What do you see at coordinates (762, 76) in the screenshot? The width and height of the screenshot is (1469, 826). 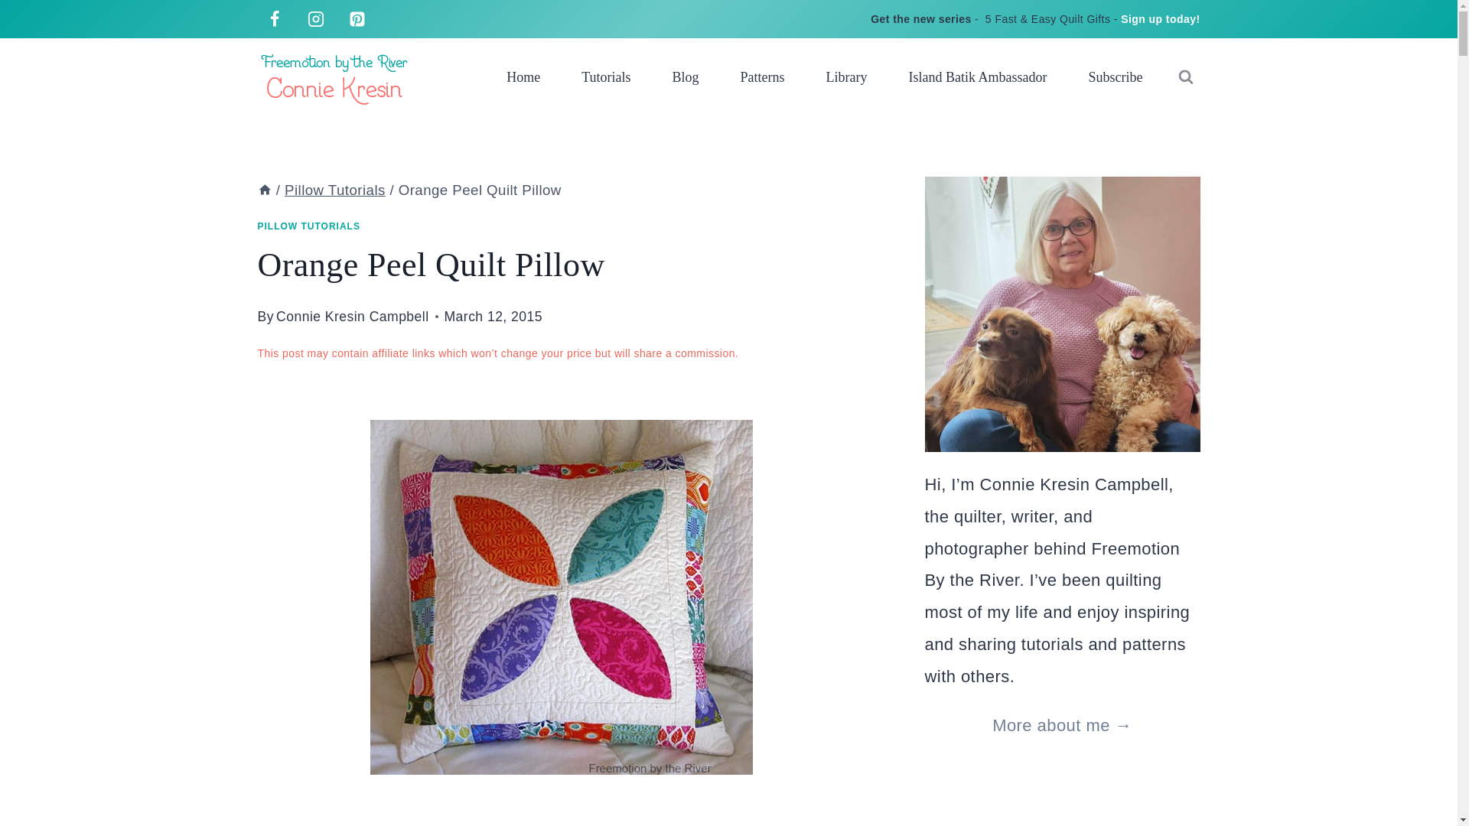 I see `Patterns` at bounding box center [762, 76].